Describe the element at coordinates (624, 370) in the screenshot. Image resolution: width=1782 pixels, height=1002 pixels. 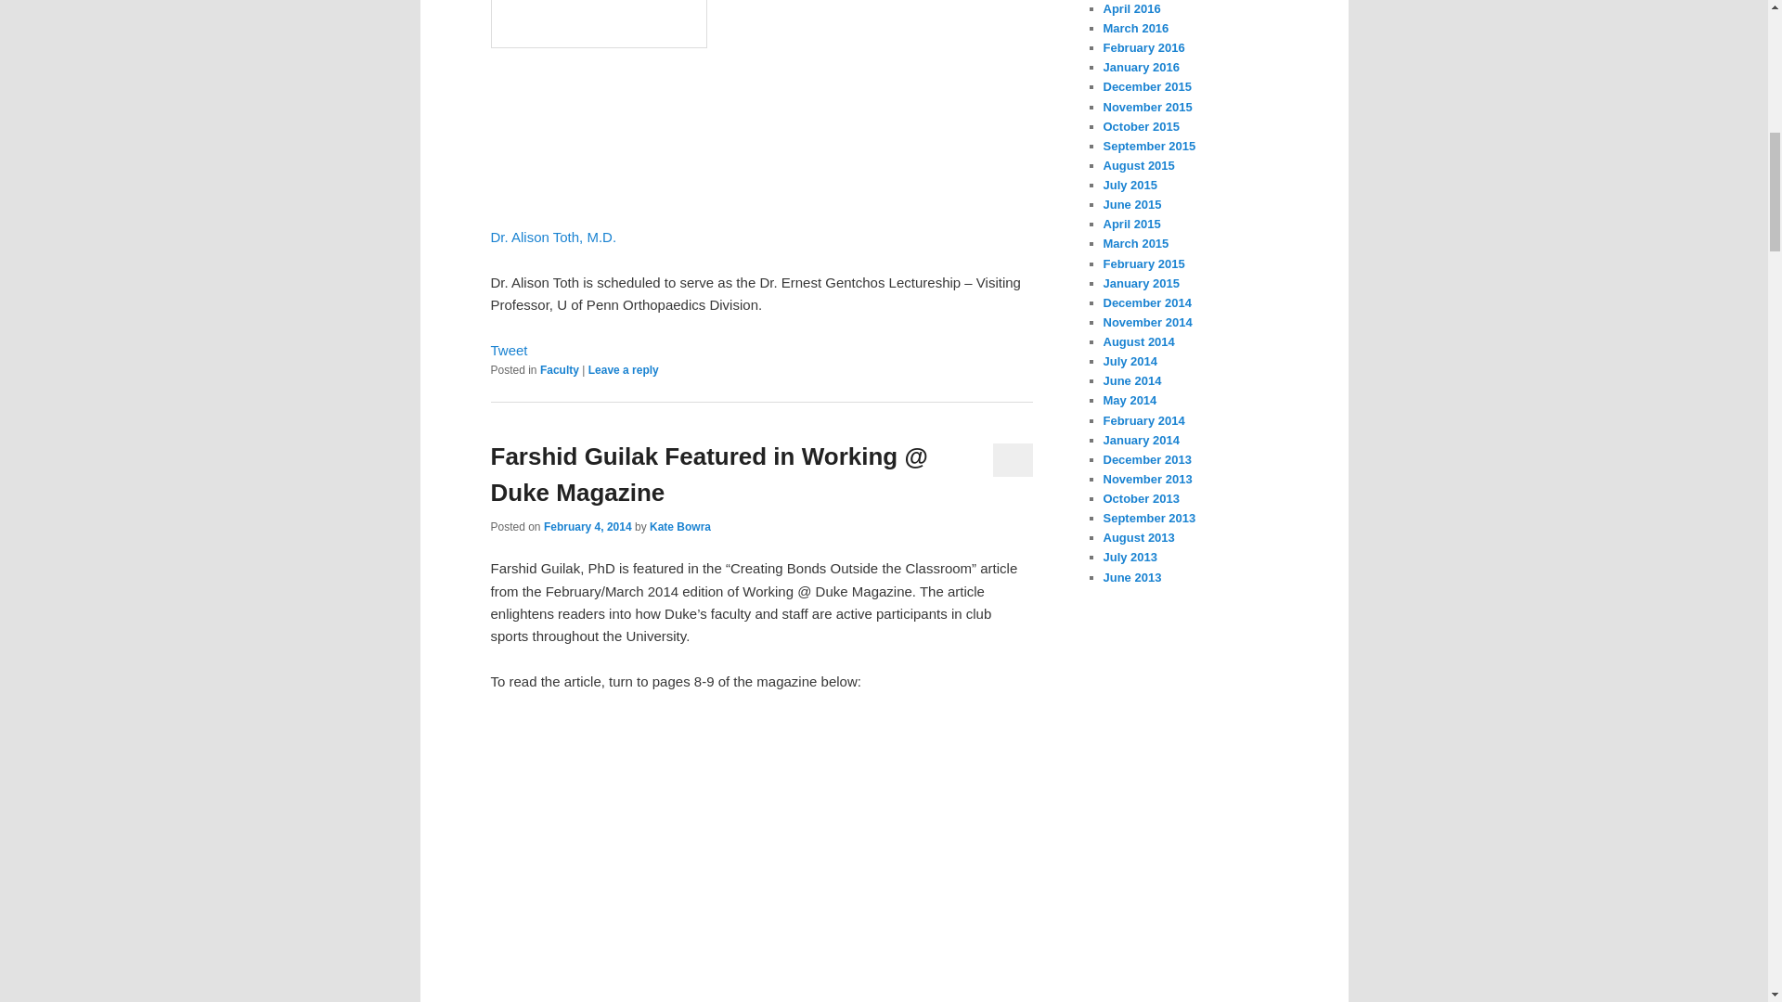
I see `Leave a reply` at that location.